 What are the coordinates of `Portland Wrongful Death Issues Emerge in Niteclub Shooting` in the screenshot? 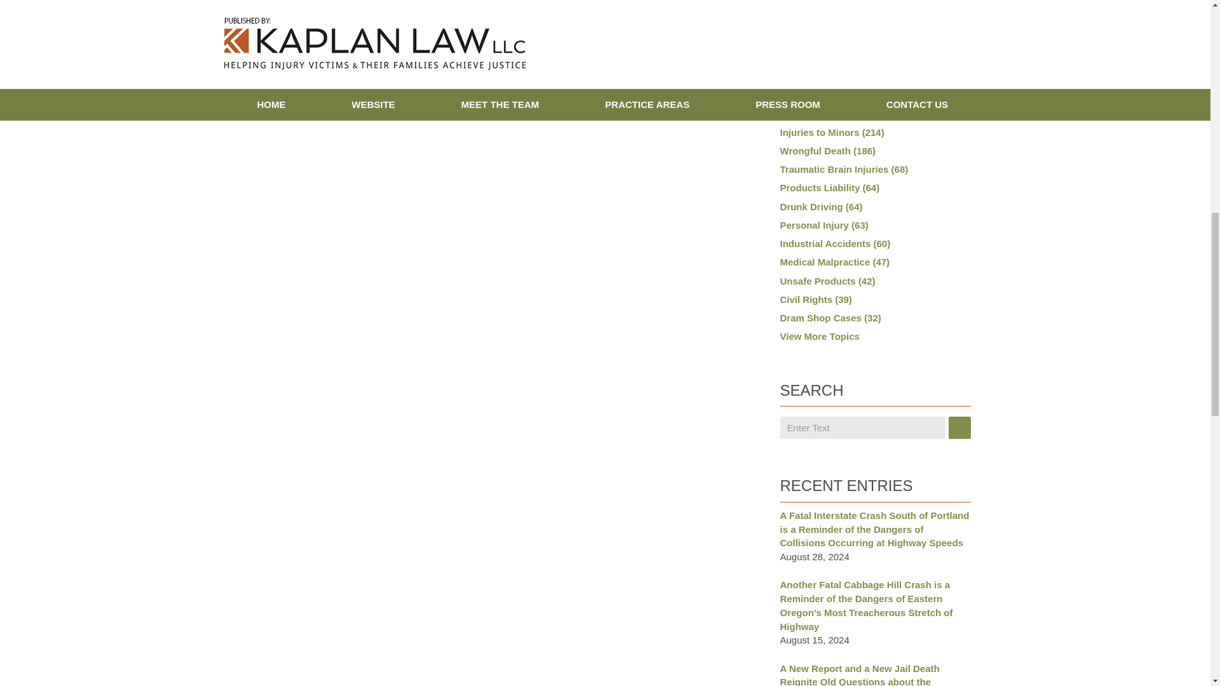 It's located at (354, 108).